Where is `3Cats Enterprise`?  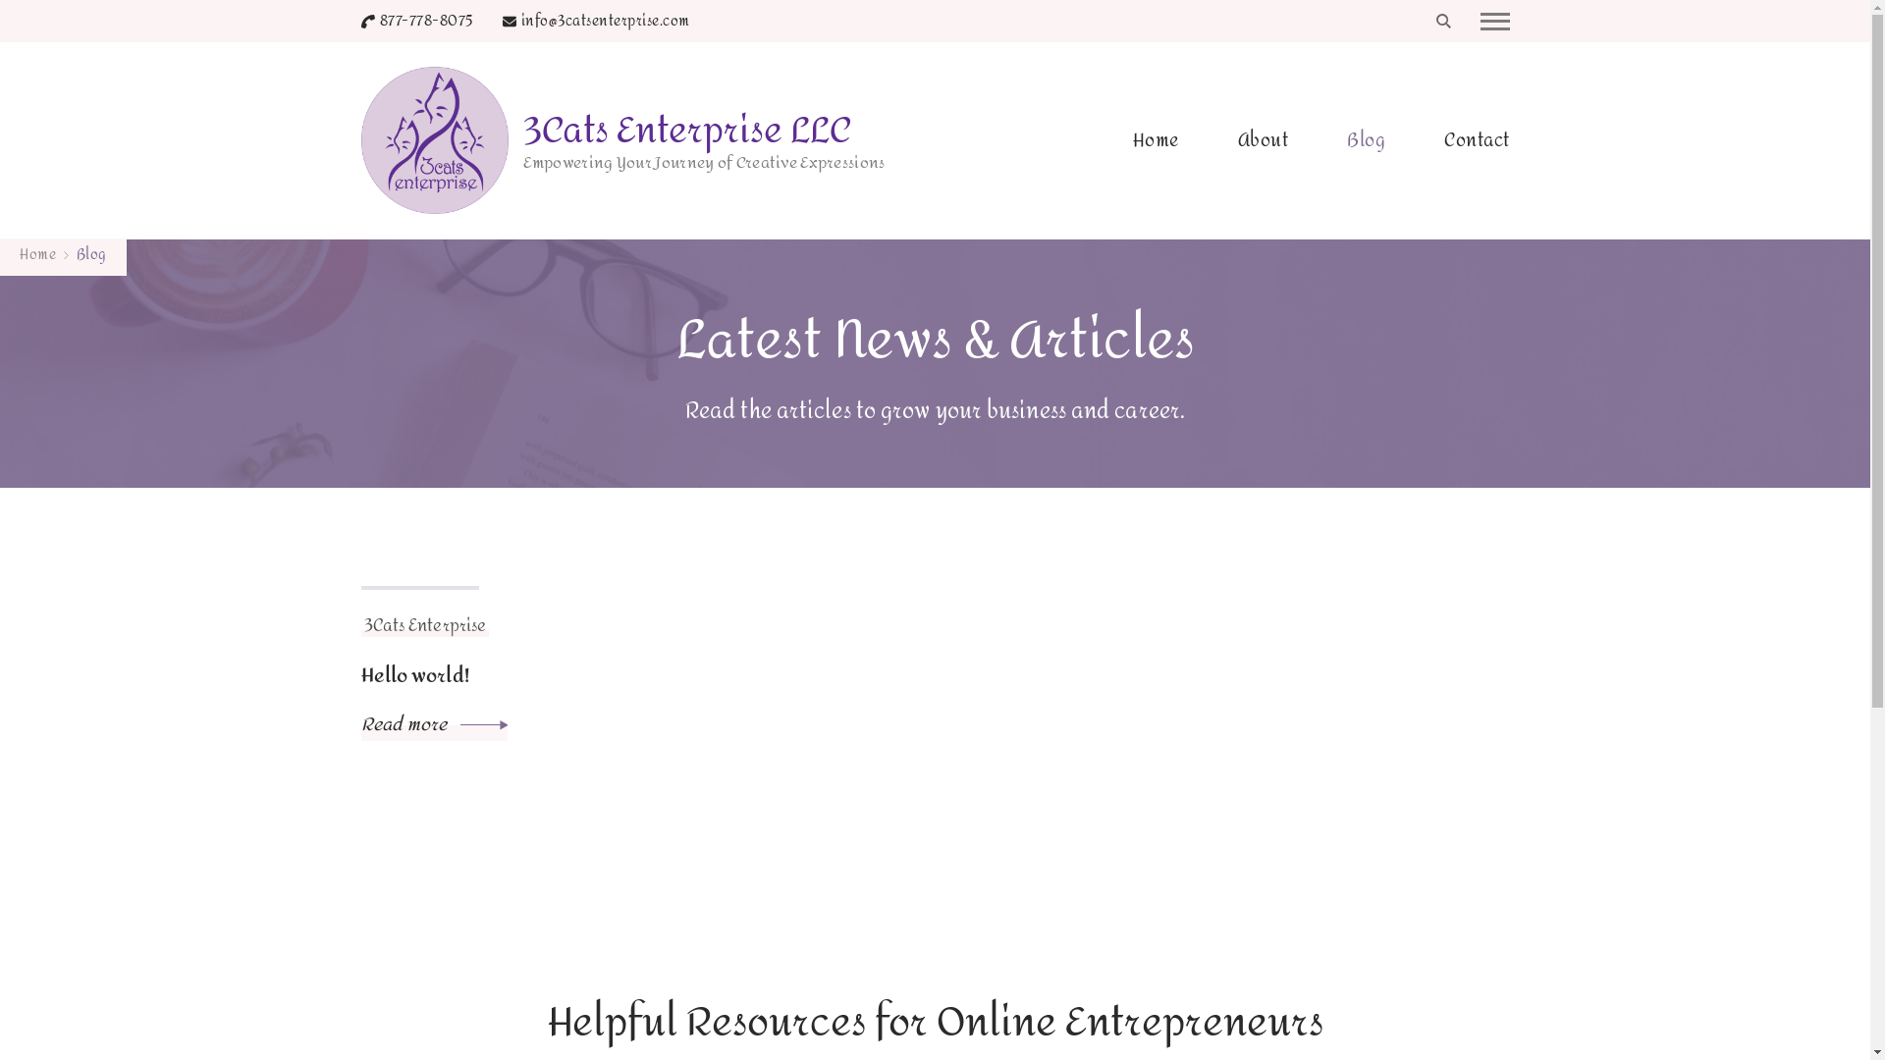
3Cats Enterprise is located at coordinates (426, 626).